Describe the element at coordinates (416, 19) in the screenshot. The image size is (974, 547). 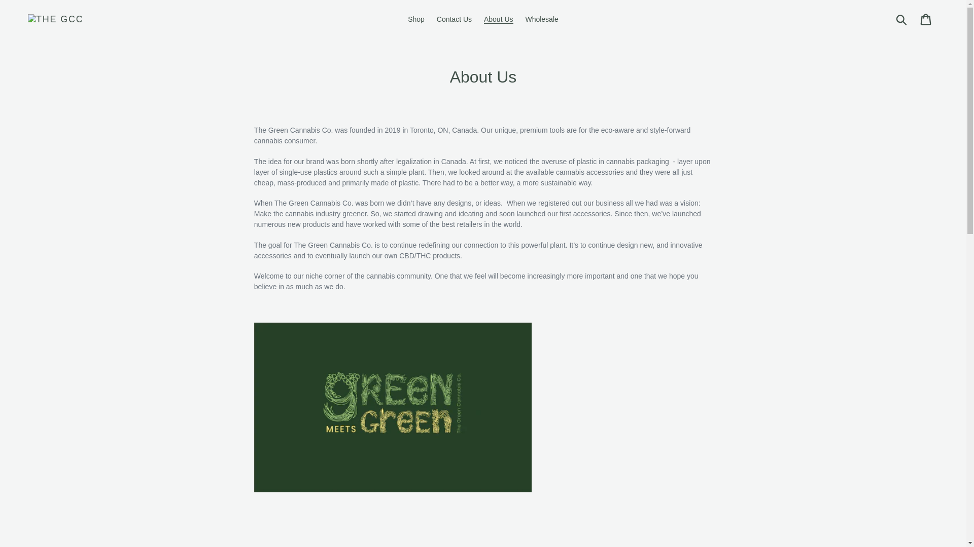
I see `Shop` at that location.